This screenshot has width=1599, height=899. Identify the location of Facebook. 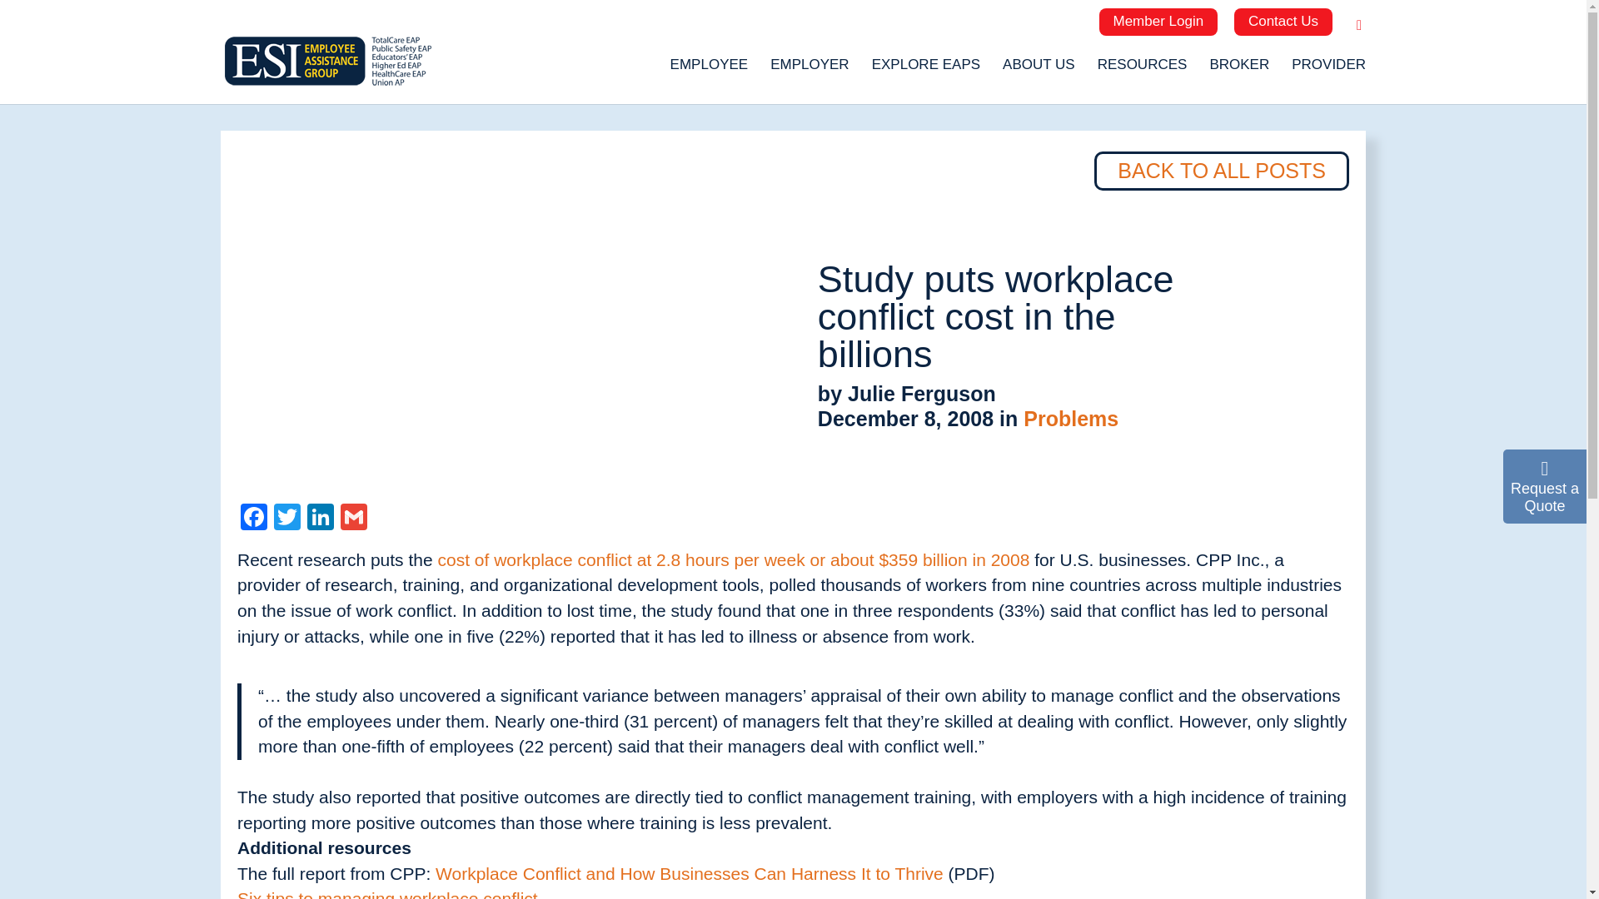
(253, 518).